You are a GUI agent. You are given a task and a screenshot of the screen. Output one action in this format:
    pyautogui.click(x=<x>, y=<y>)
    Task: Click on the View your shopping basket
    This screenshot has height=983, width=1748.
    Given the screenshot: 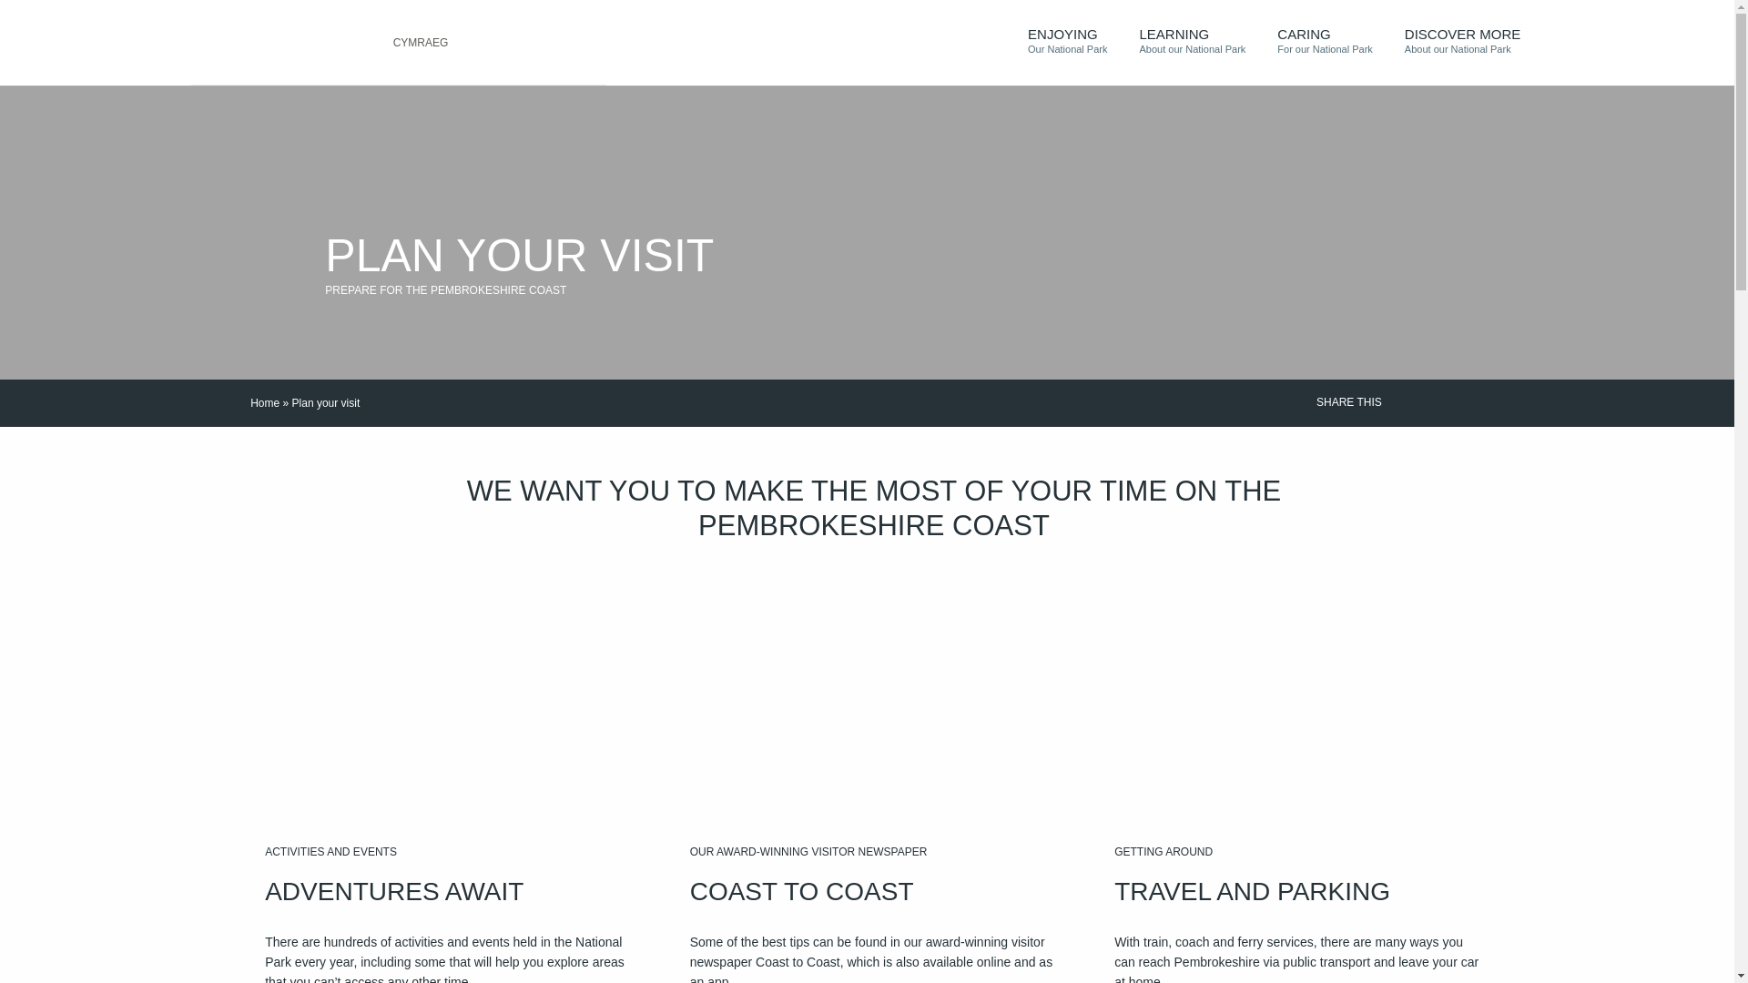 What is the action you would take?
    pyautogui.click(x=1202, y=43)
    